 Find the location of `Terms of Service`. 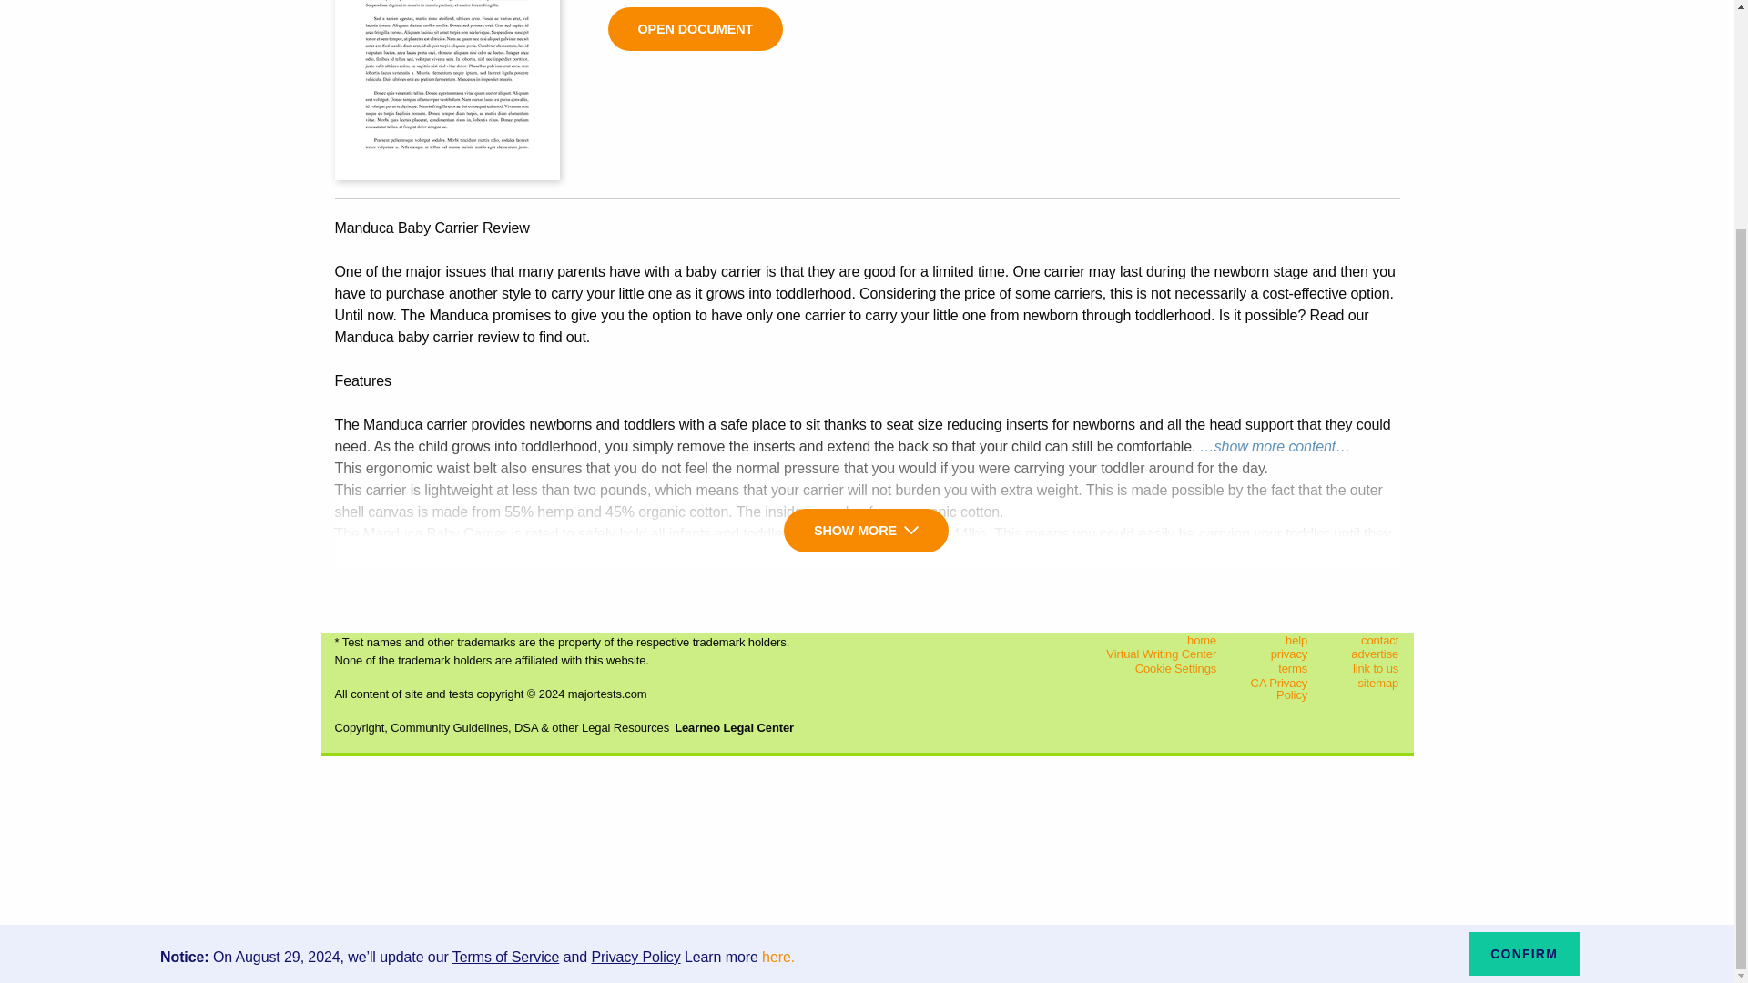

Terms of Service is located at coordinates (506, 670).